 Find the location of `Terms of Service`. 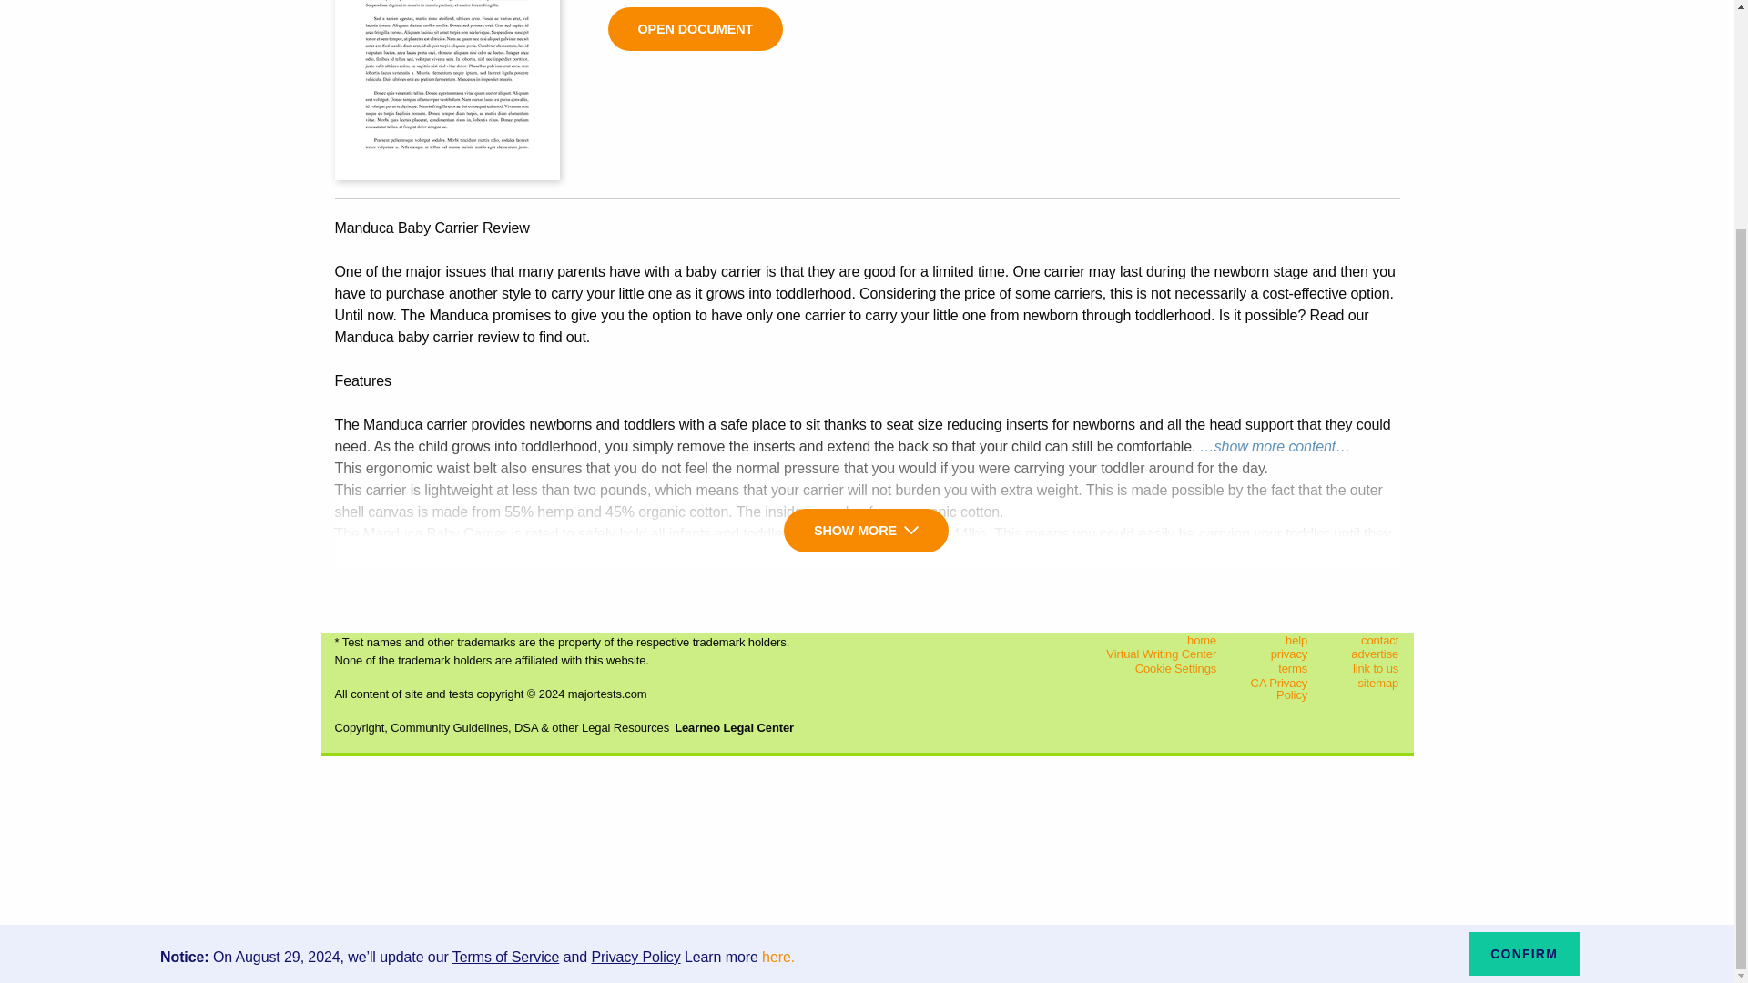

Terms of Service is located at coordinates (506, 670).